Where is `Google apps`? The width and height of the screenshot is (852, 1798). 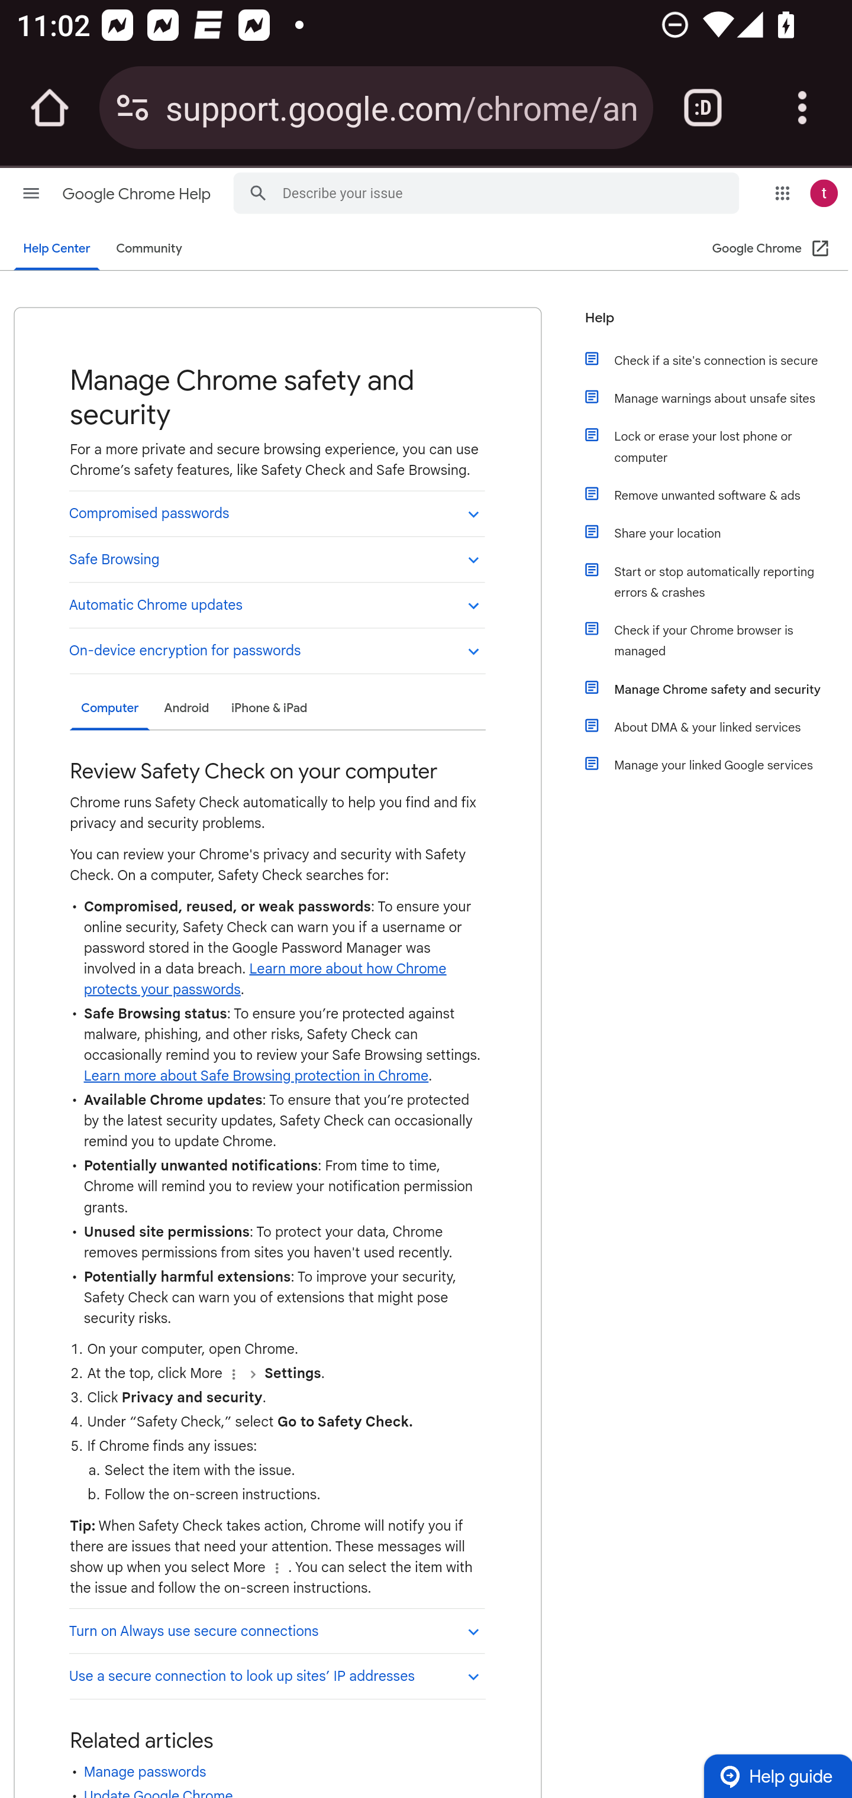 Google apps is located at coordinates (782, 193).